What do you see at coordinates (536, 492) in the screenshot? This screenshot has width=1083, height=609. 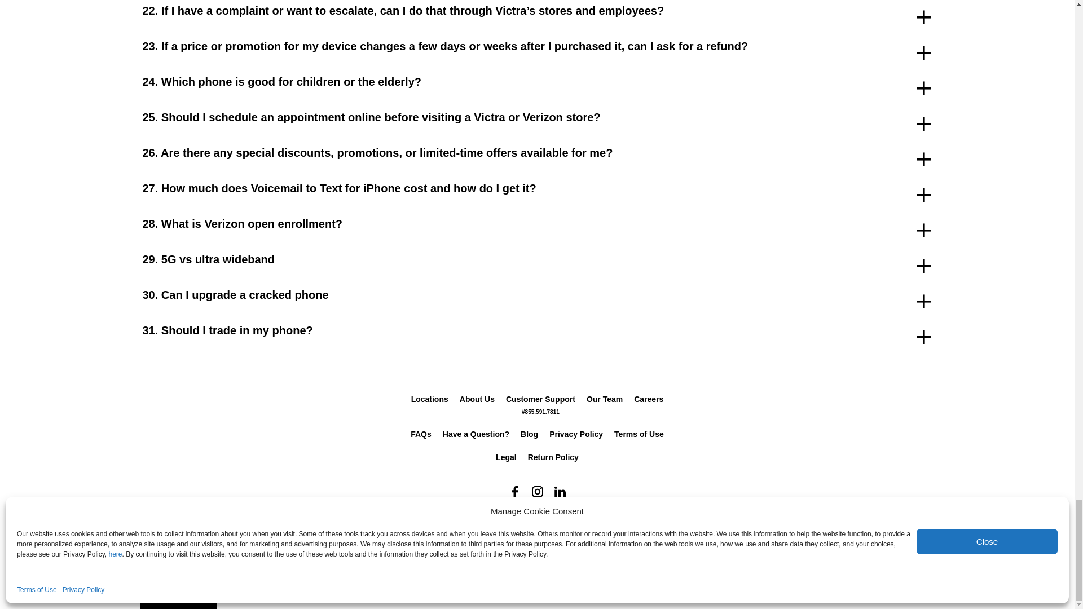 I see `Instagram` at bounding box center [536, 492].